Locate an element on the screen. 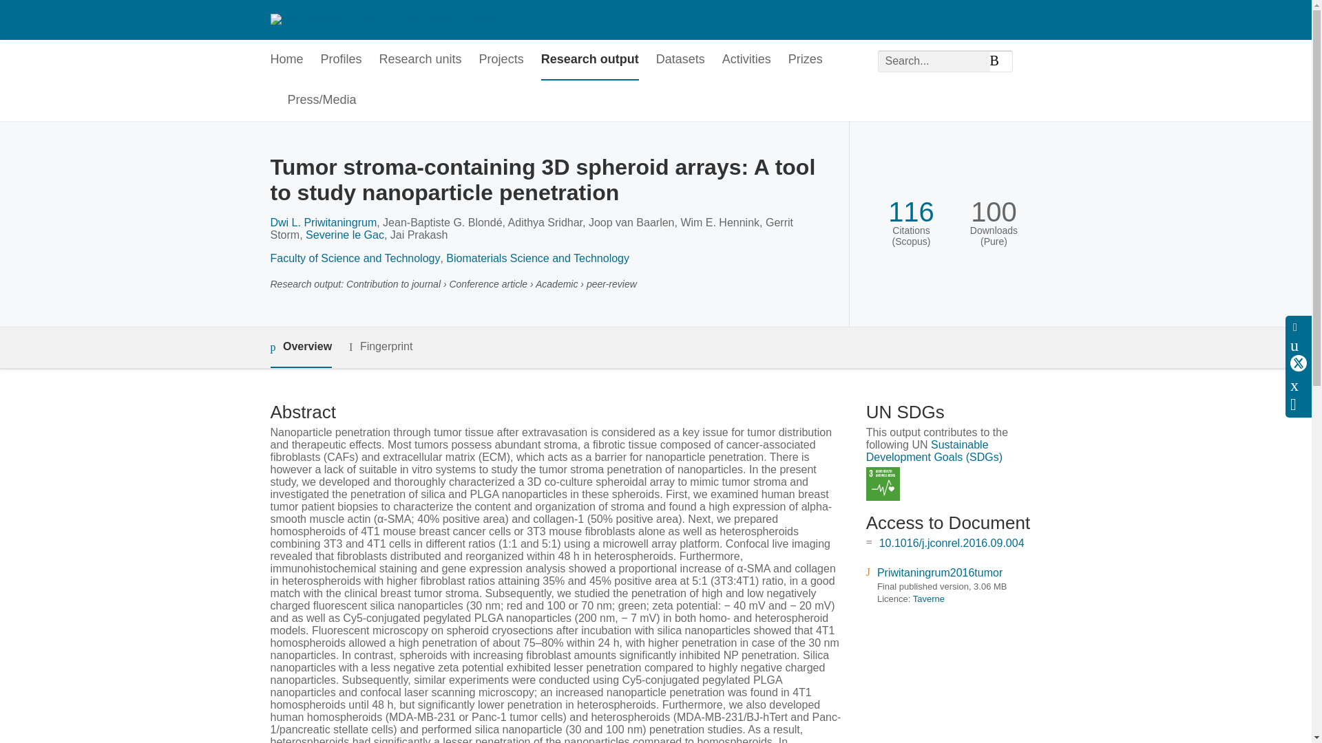 The width and height of the screenshot is (1322, 743). Fingerprint is located at coordinates (380, 347).